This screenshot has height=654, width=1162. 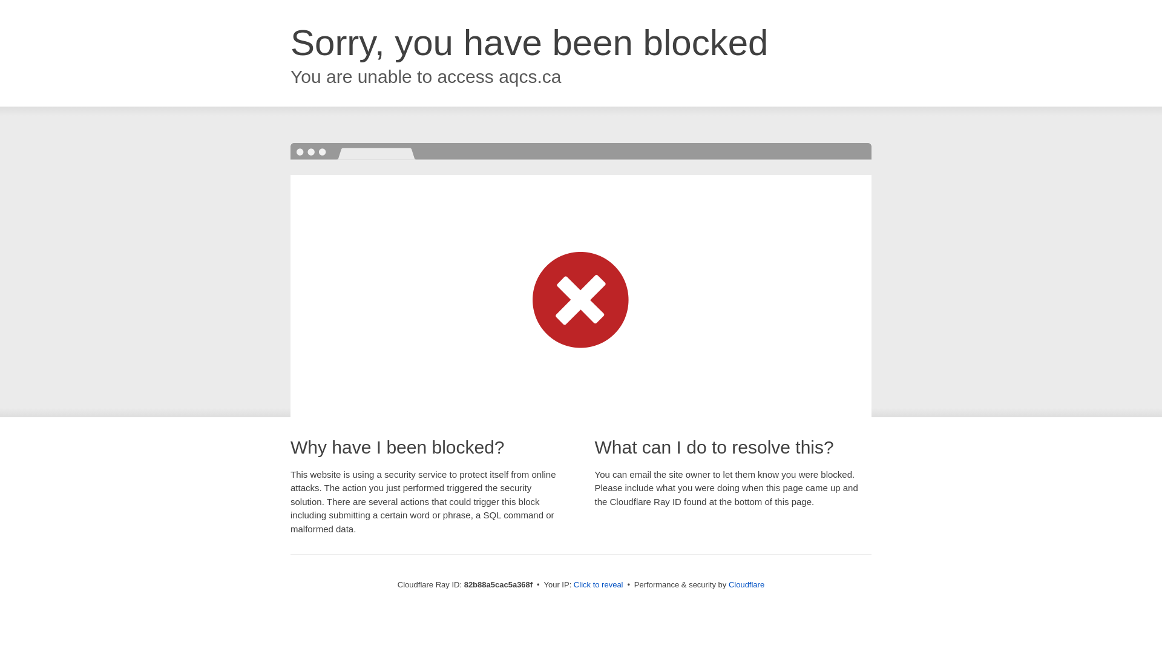 I want to click on Cloudflare, so click(x=747, y=585).